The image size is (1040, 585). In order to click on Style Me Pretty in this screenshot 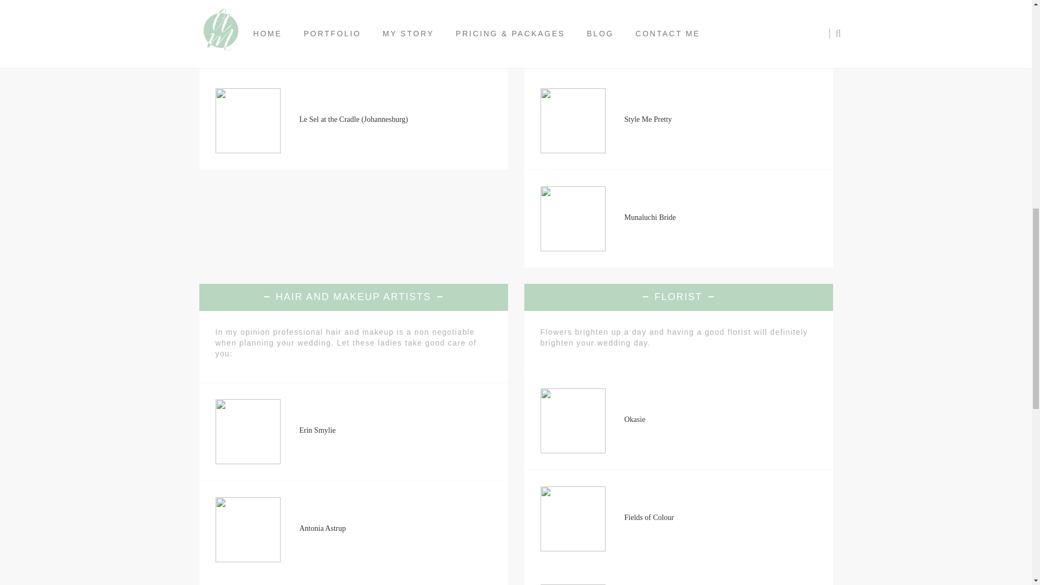, I will do `click(648, 119)`.